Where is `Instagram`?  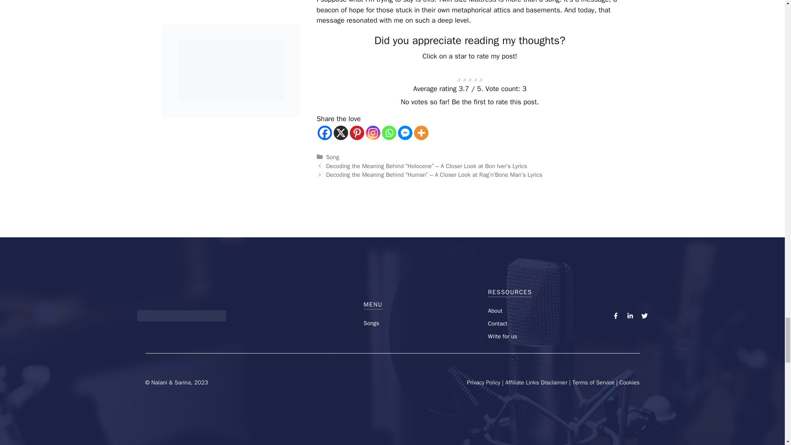 Instagram is located at coordinates (373, 133).